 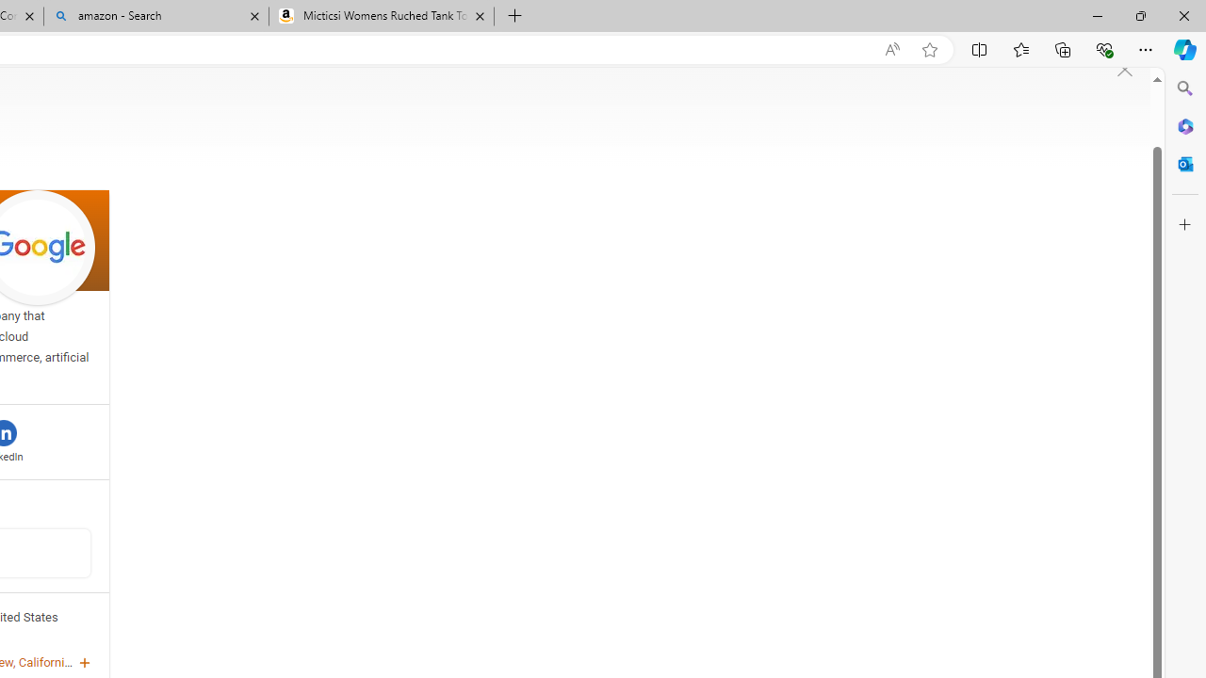 What do you see at coordinates (1185, 164) in the screenshot?
I see `Outlook` at bounding box center [1185, 164].